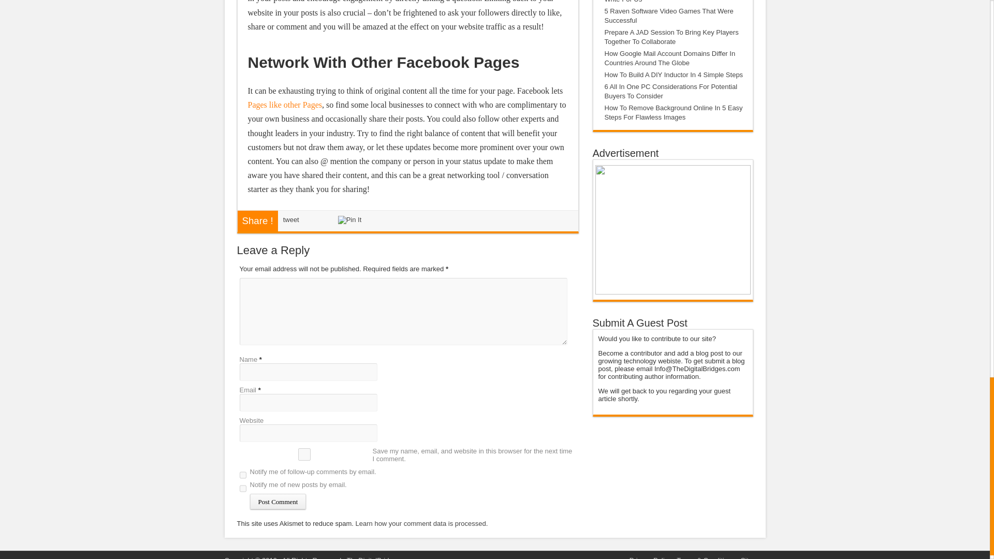 The height and width of the screenshot is (559, 994). What do you see at coordinates (349, 219) in the screenshot?
I see `Pin It` at bounding box center [349, 219].